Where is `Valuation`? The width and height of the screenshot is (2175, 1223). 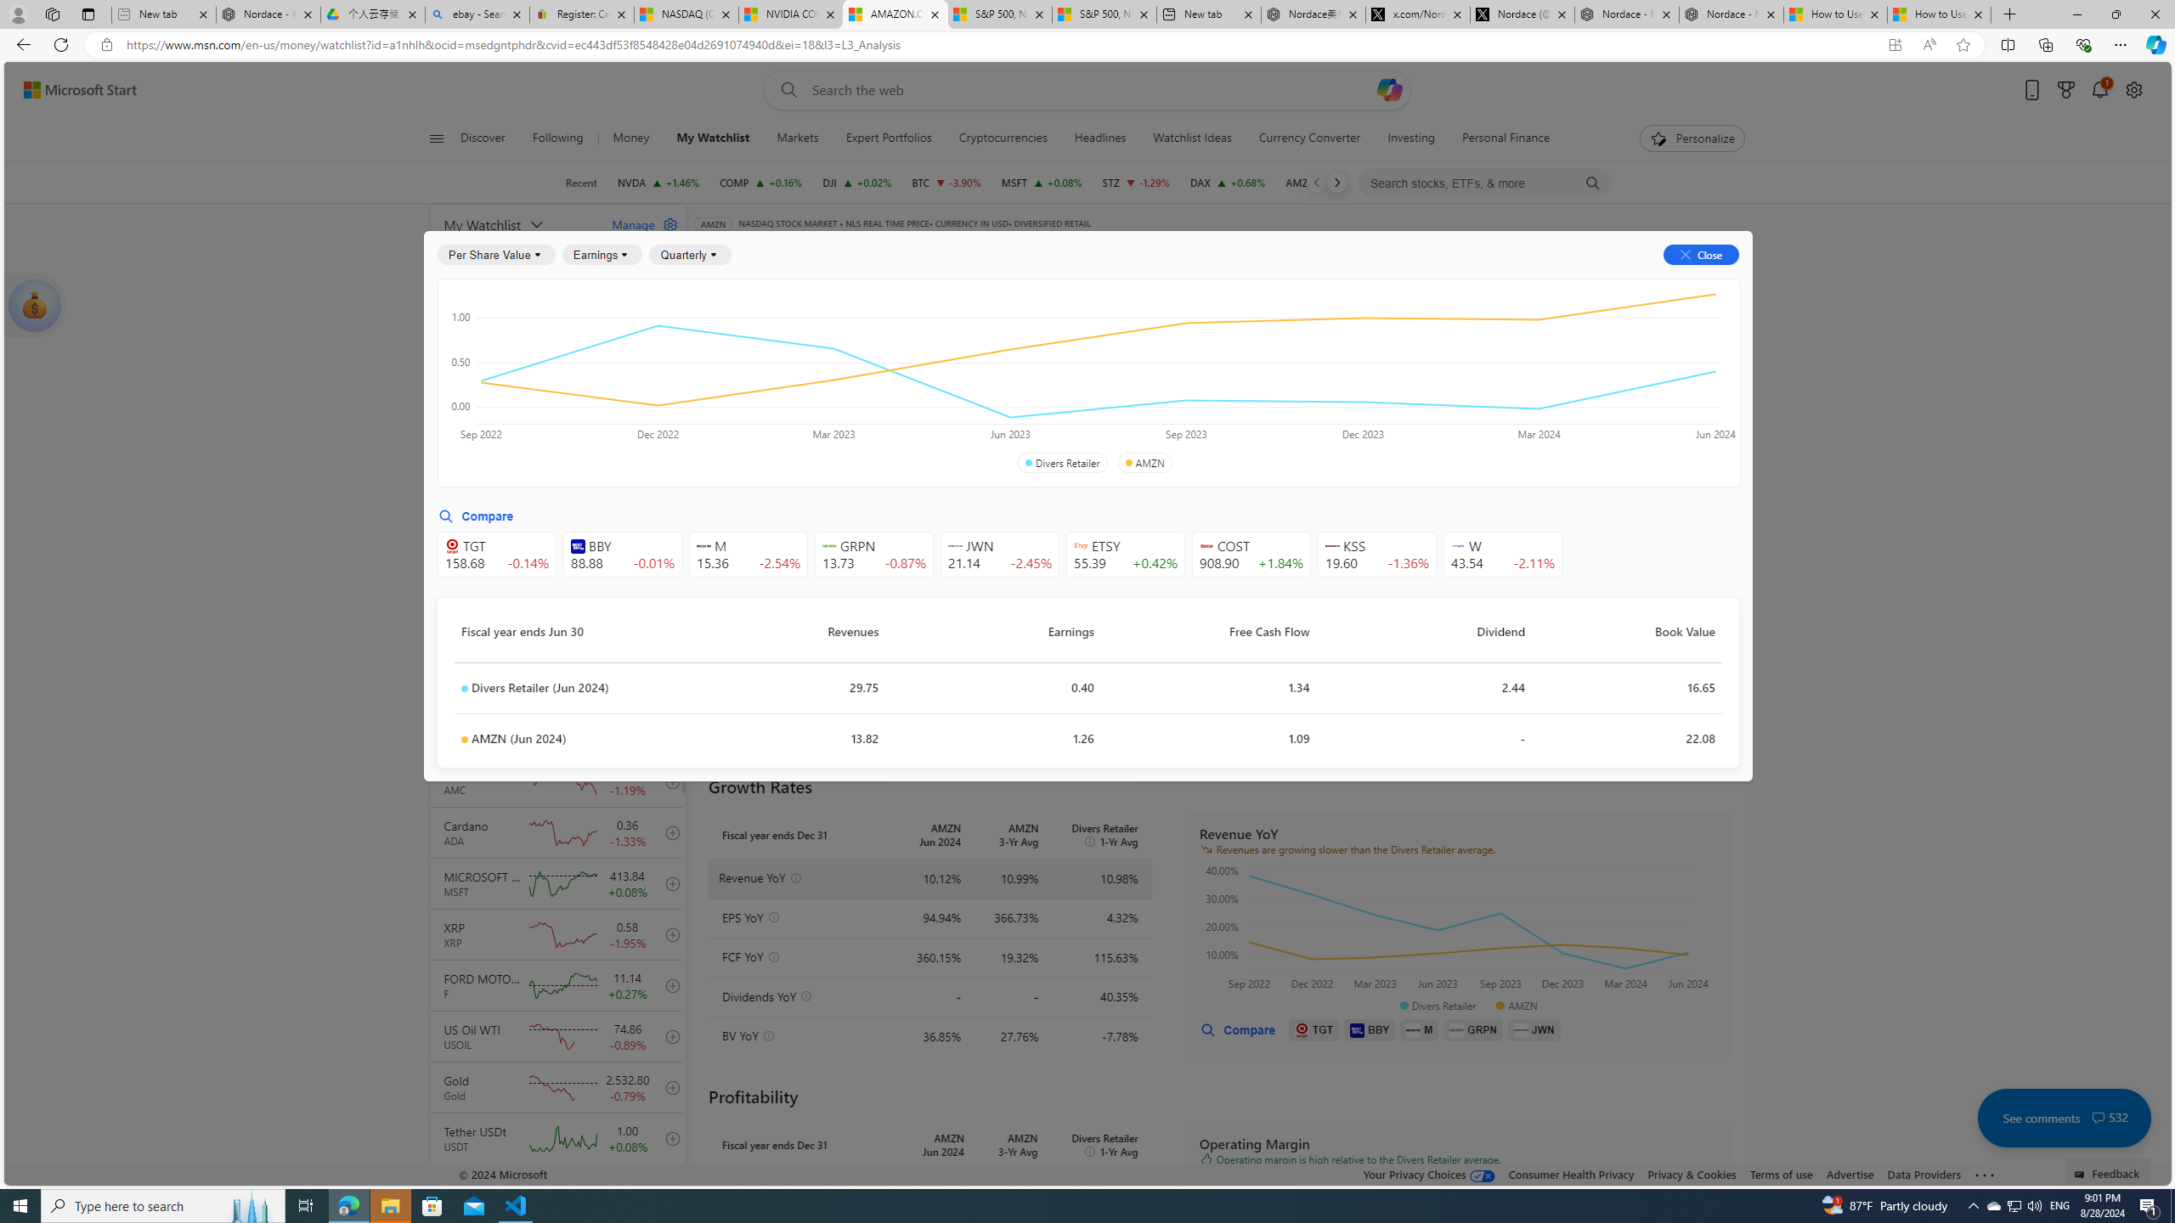
Valuation is located at coordinates (1067, 379).